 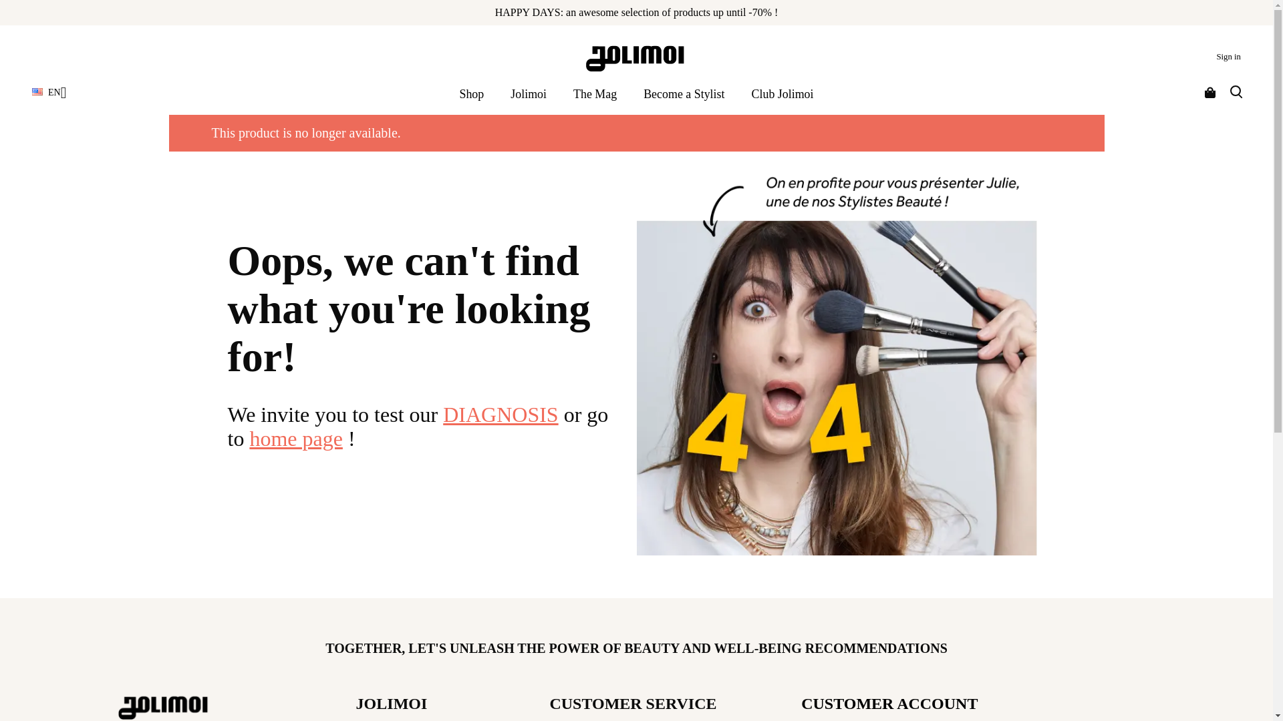 What do you see at coordinates (471, 94) in the screenshot?
I see `Shop` at bounding box center [471, 94].